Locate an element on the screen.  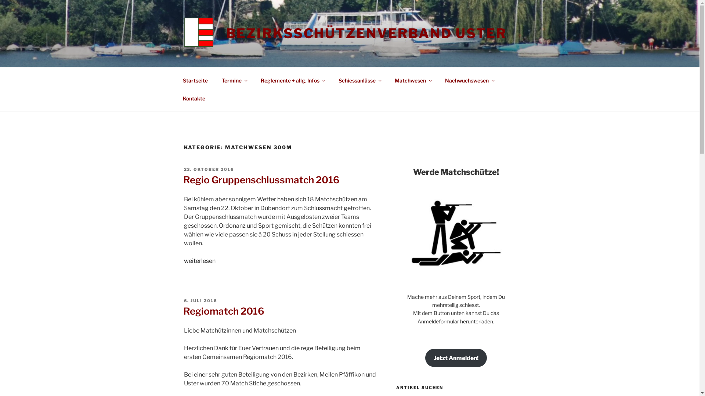
Regio Gruppenschlussmatch 2016 is located at coordinates (261, 180).